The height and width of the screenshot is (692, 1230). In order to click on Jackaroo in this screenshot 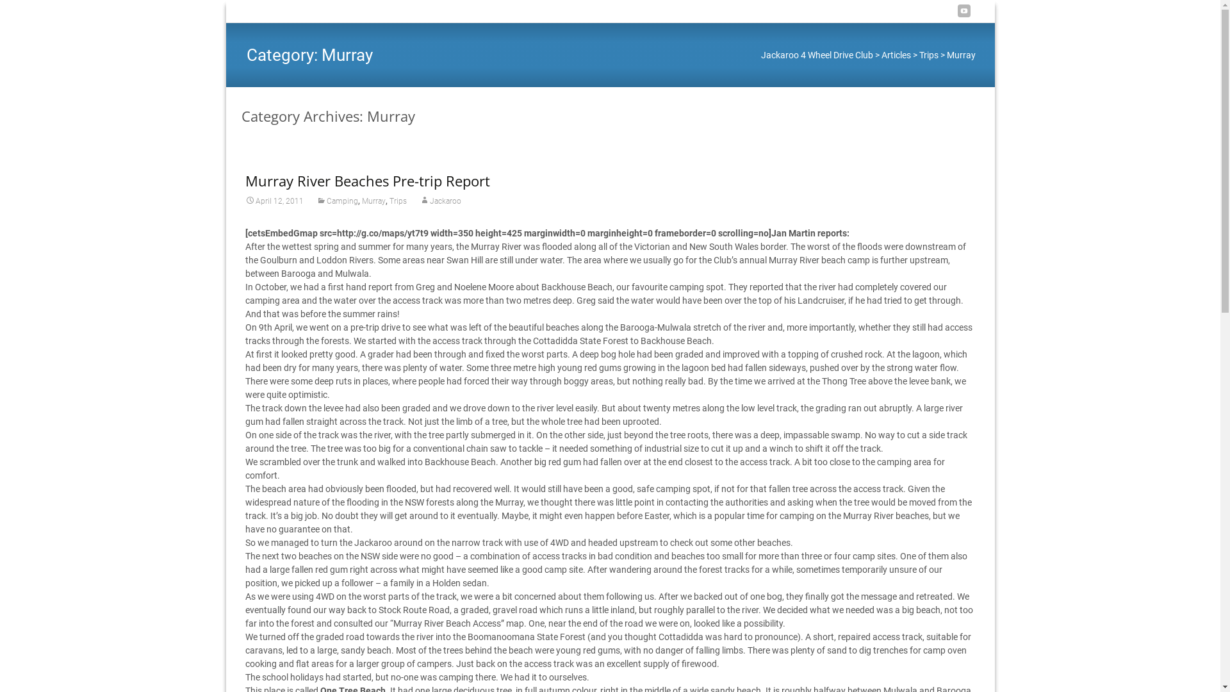, I will do `click(439, 201)`.